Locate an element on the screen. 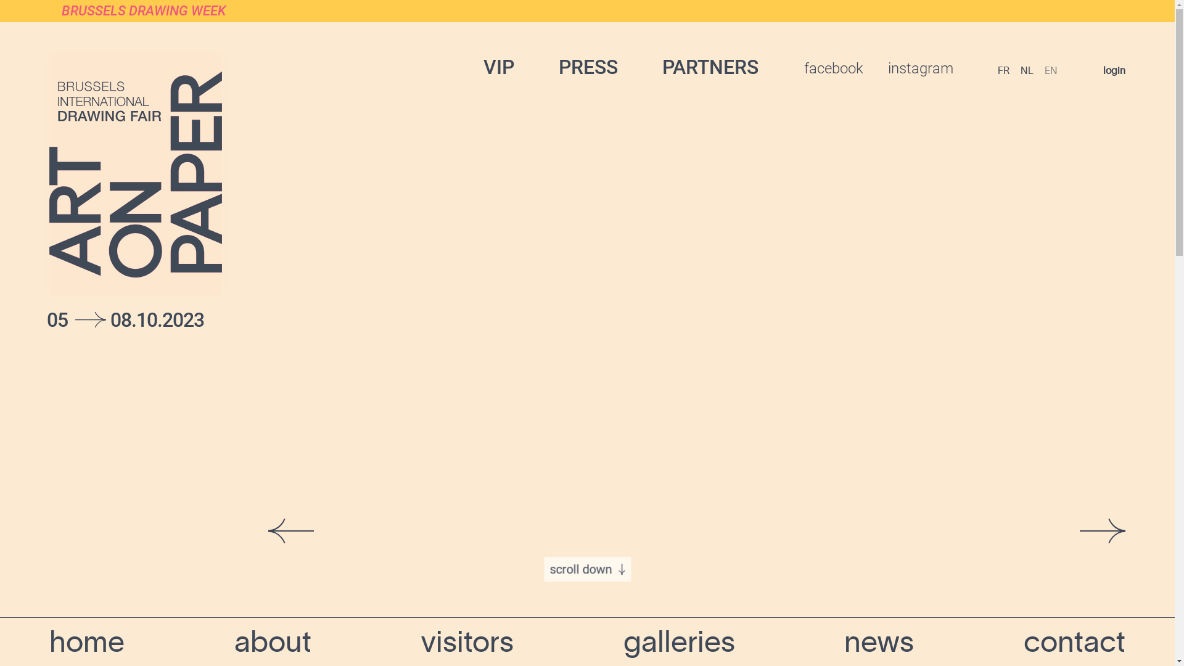 The height and width of the screenshot is (666, 1184). PARTNERS is located at coordinates (710, 67).